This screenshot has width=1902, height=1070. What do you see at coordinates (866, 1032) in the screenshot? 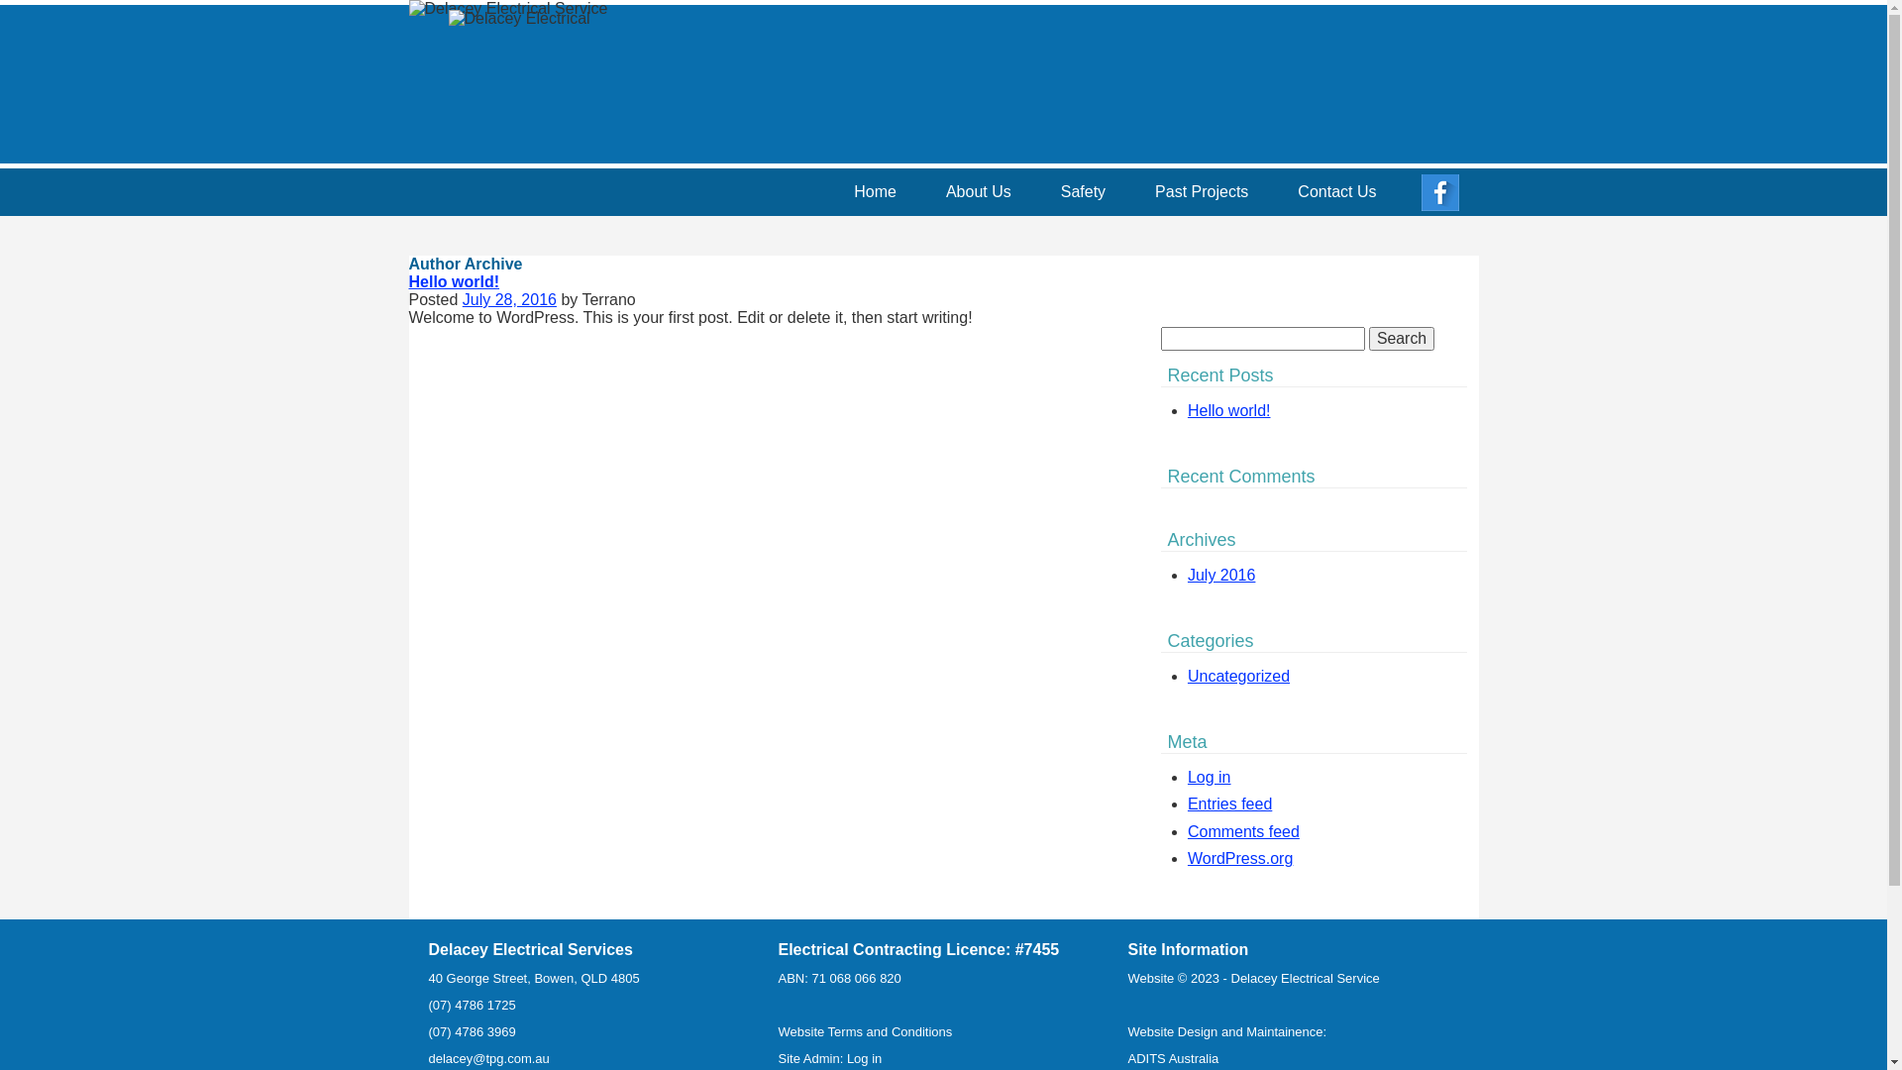
I see `Website Terms and Conditions` at bounding box center [866, 1032].